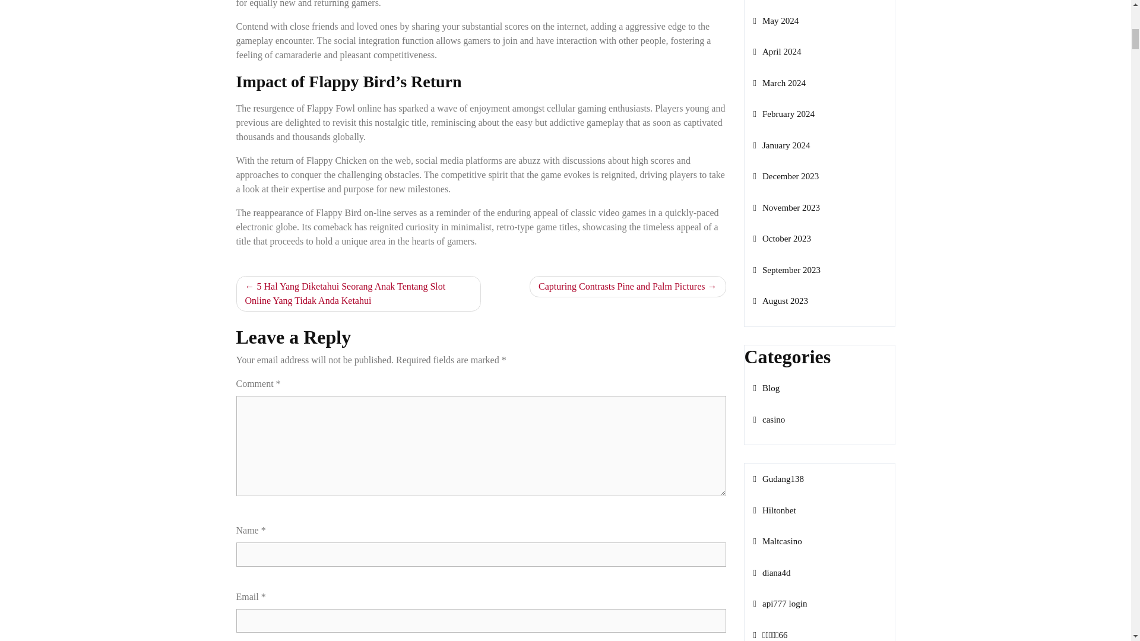 The height and width of the screenshot is (641, 1140). I want to click on Blog, so click(766, 388).